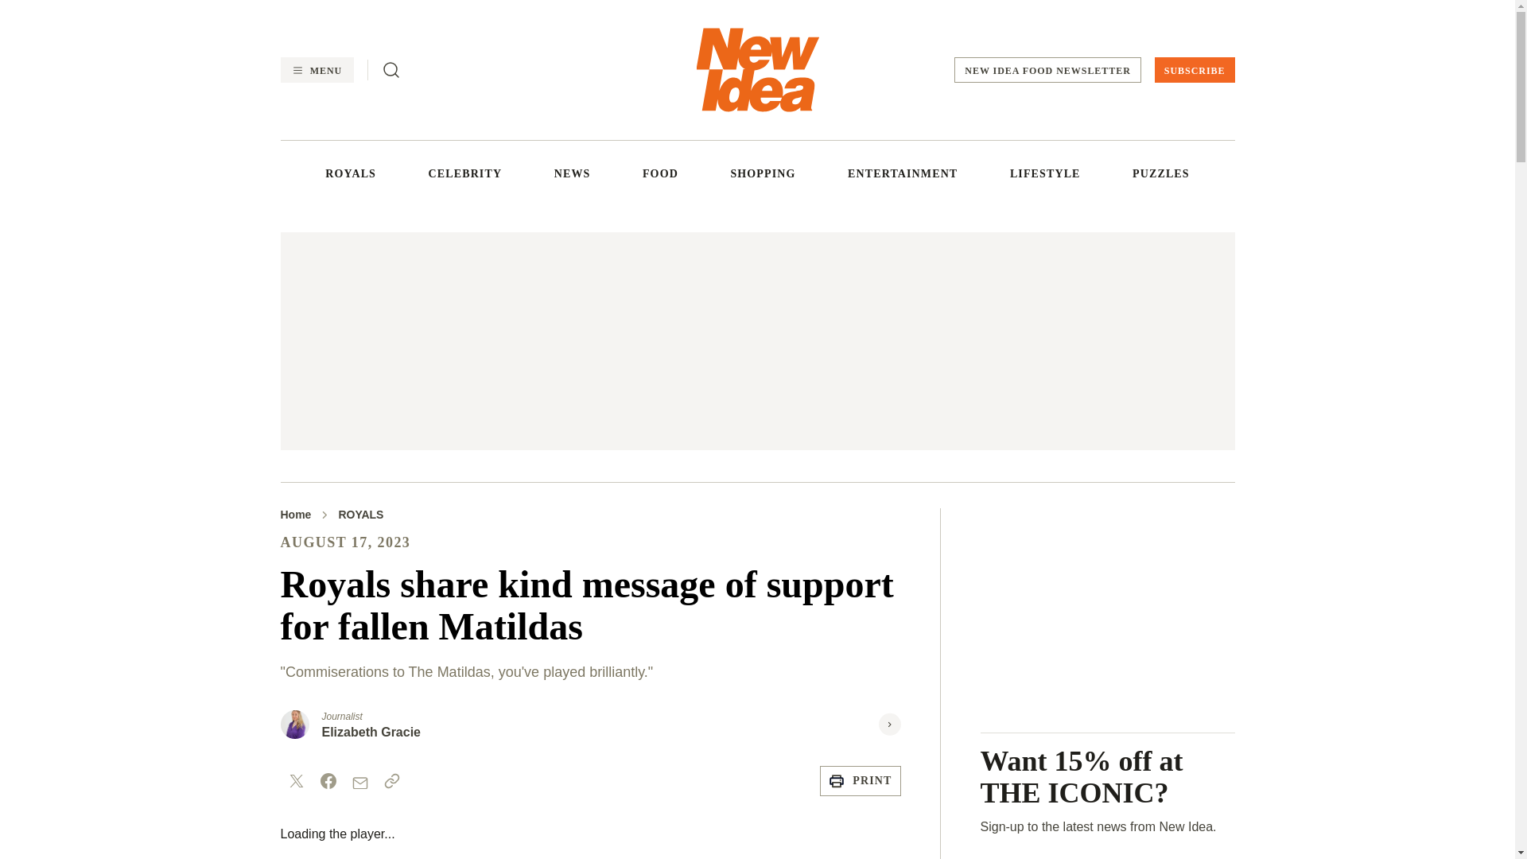 The width and height of the screenshot is (1527, 859). What do you see at coordinates (1195, 70) in the screenshot?
I see `SUBSCRIBE` at bounding box center [1195, 70].